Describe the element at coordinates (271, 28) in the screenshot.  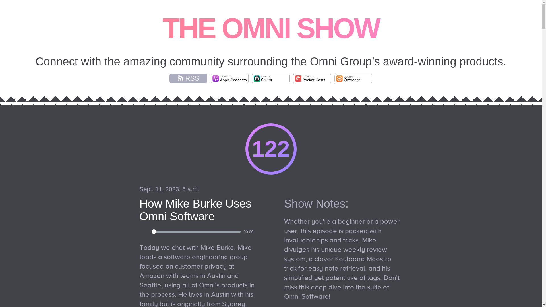
I see `THE OMNI SHOW` at that location.